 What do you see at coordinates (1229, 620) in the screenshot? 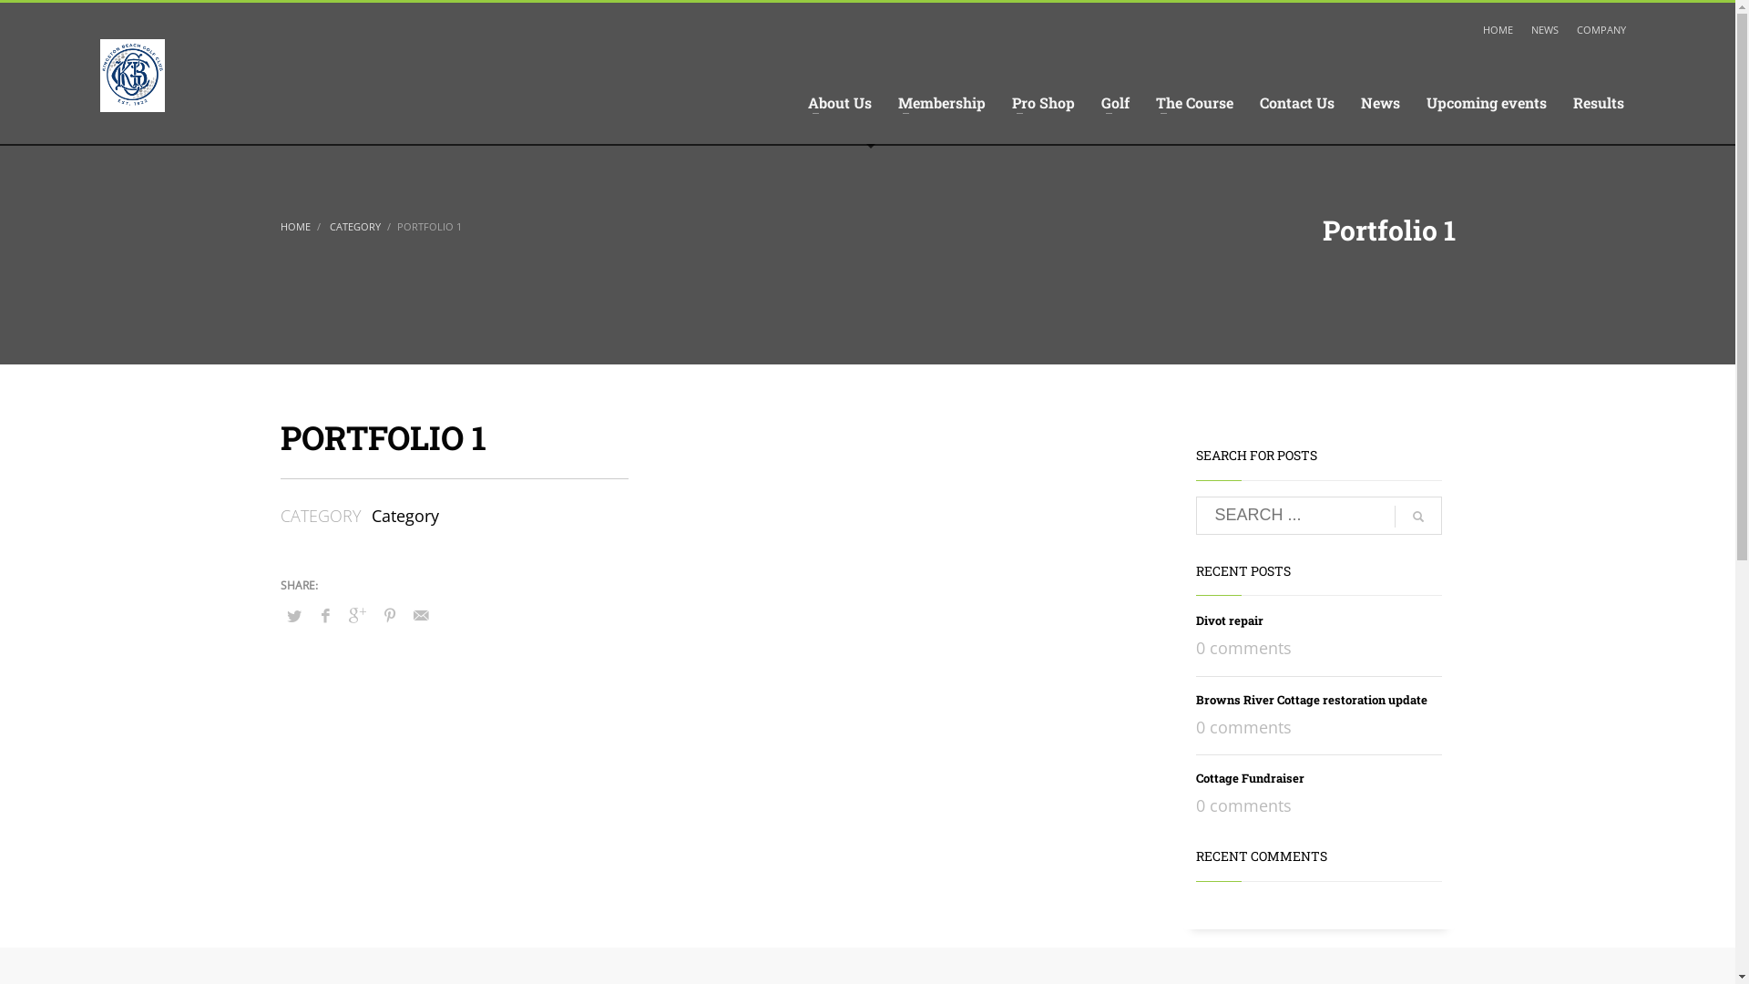
I see `Divot repair` at bounding box center [1229, 620].